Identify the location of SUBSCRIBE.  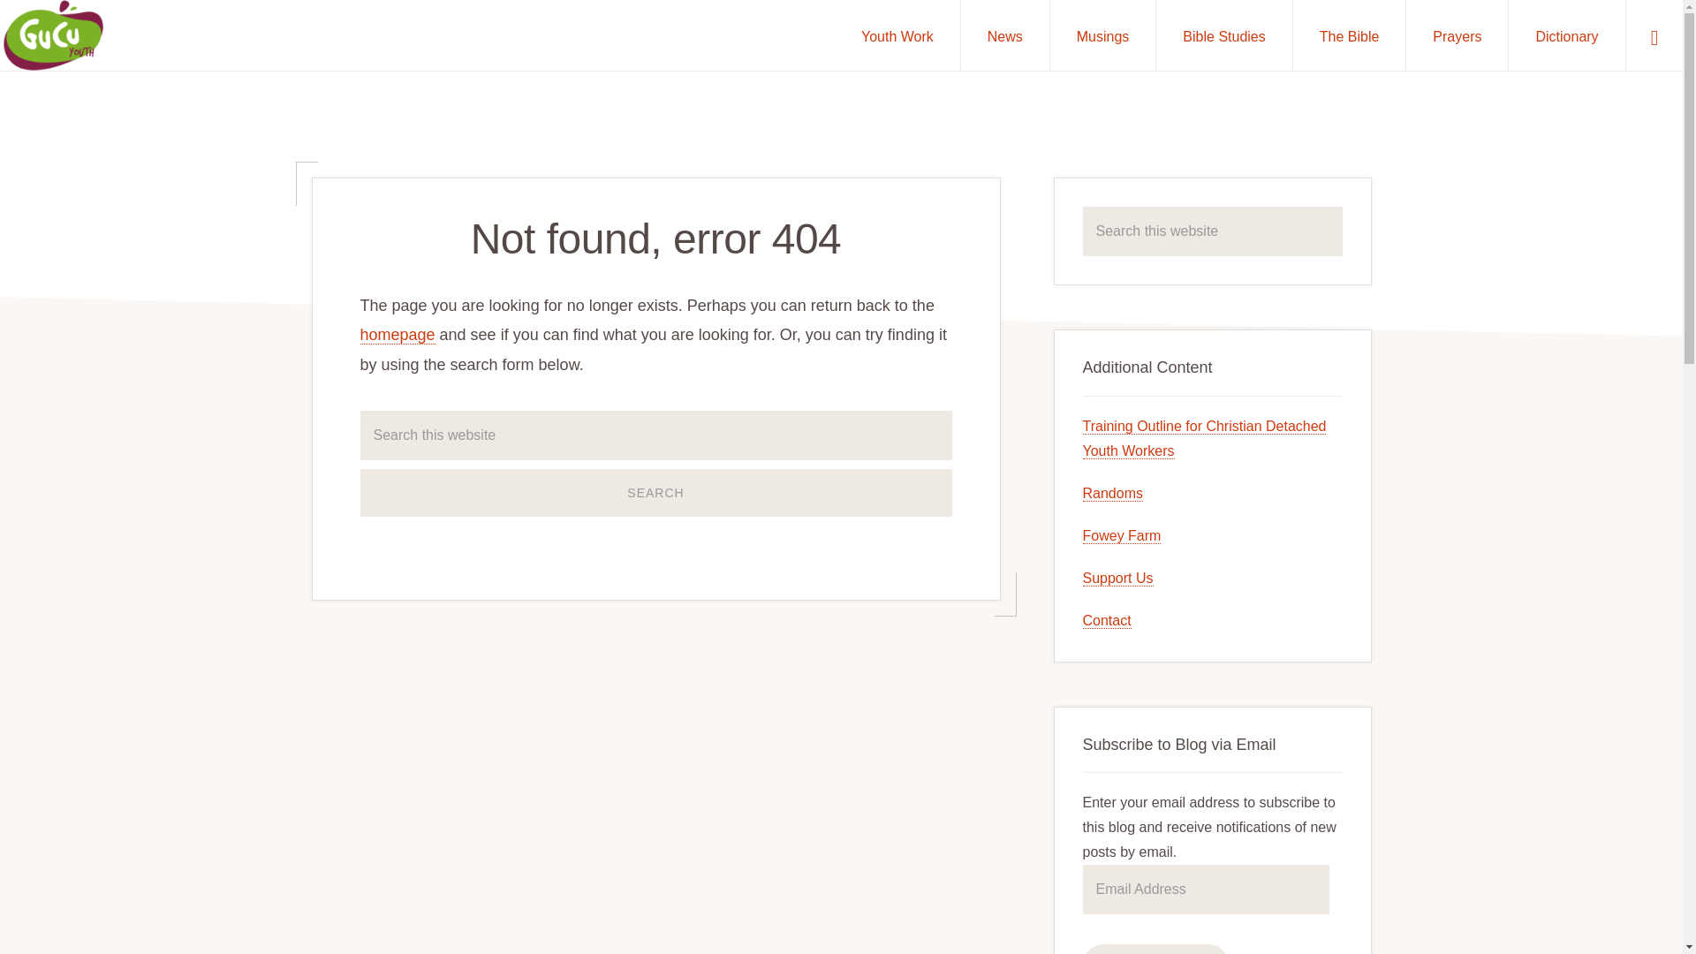
(1155, 949).